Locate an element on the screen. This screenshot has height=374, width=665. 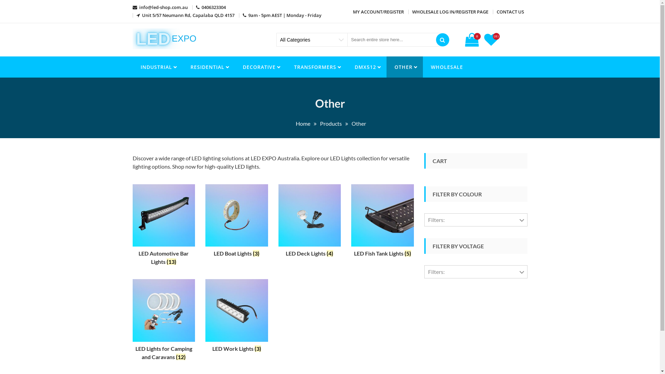
Yellow 1 is located at coordinates (444, 338).